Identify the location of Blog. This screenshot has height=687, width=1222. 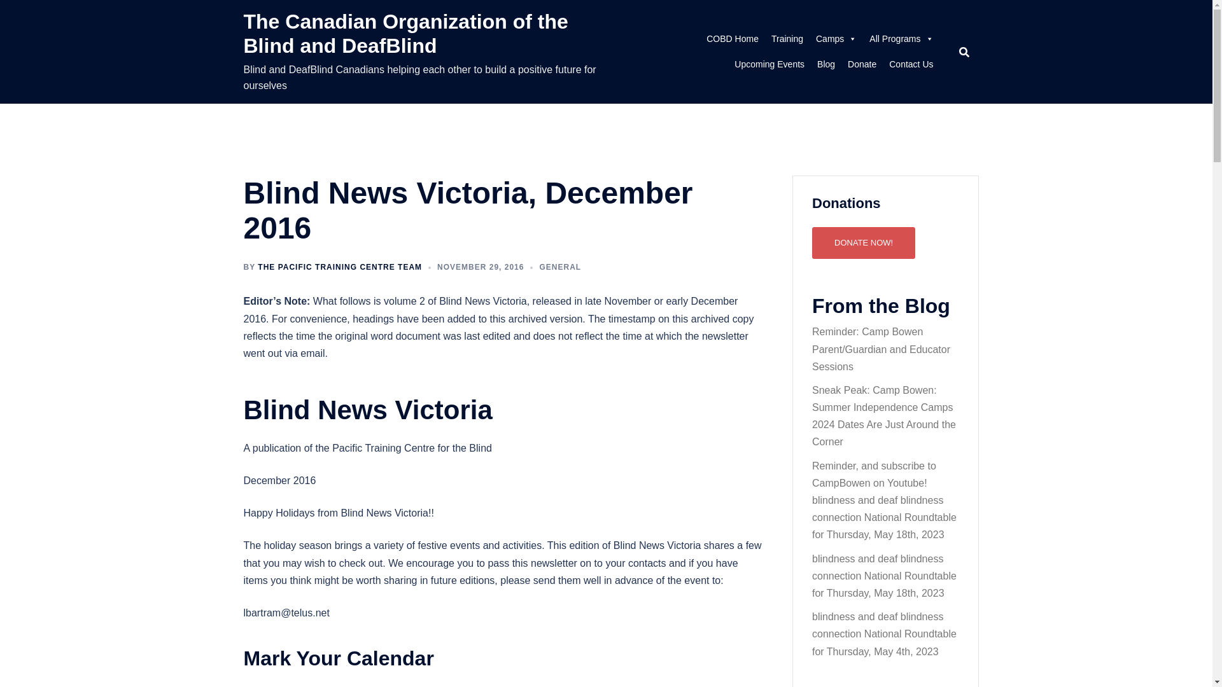
(826, 64).